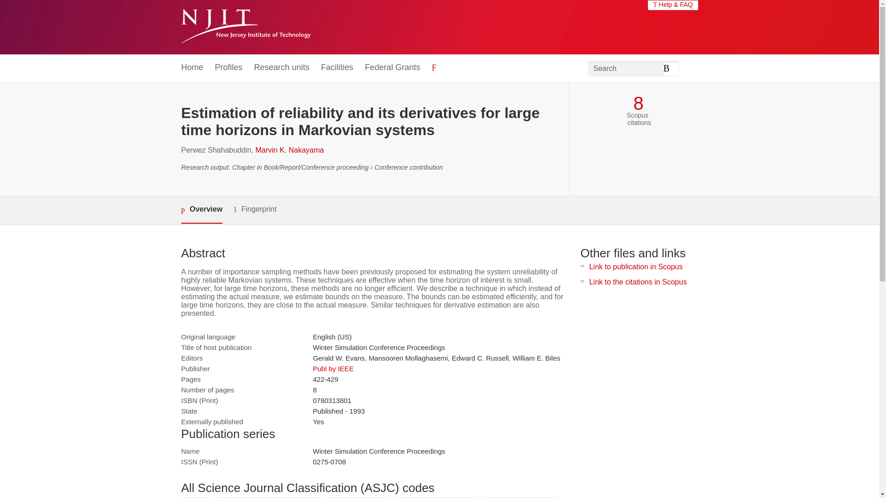  I want to click on Profiles, so click(229, 68).